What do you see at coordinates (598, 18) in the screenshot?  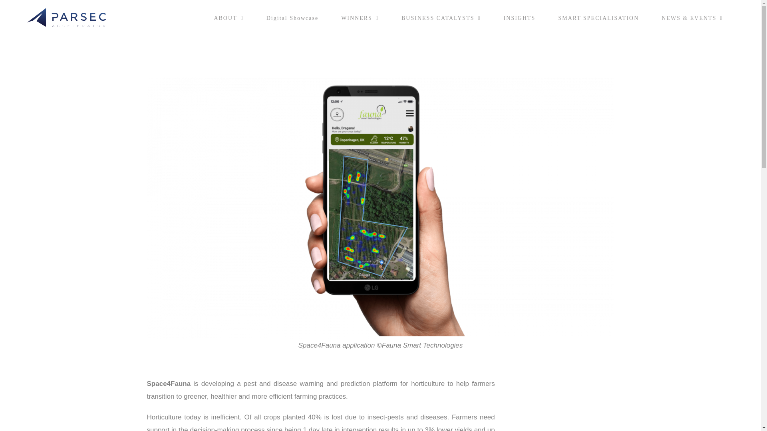 I see `SMART SPECIALISATION` at bounding box center [598, 18].